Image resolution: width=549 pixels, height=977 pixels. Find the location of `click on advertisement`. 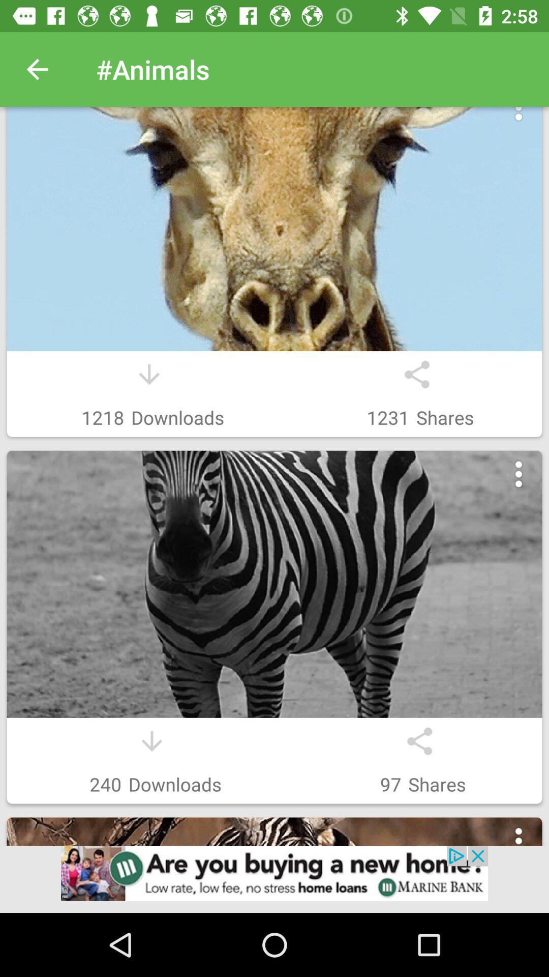

click on advertisement is located at coordinates (274, 879).